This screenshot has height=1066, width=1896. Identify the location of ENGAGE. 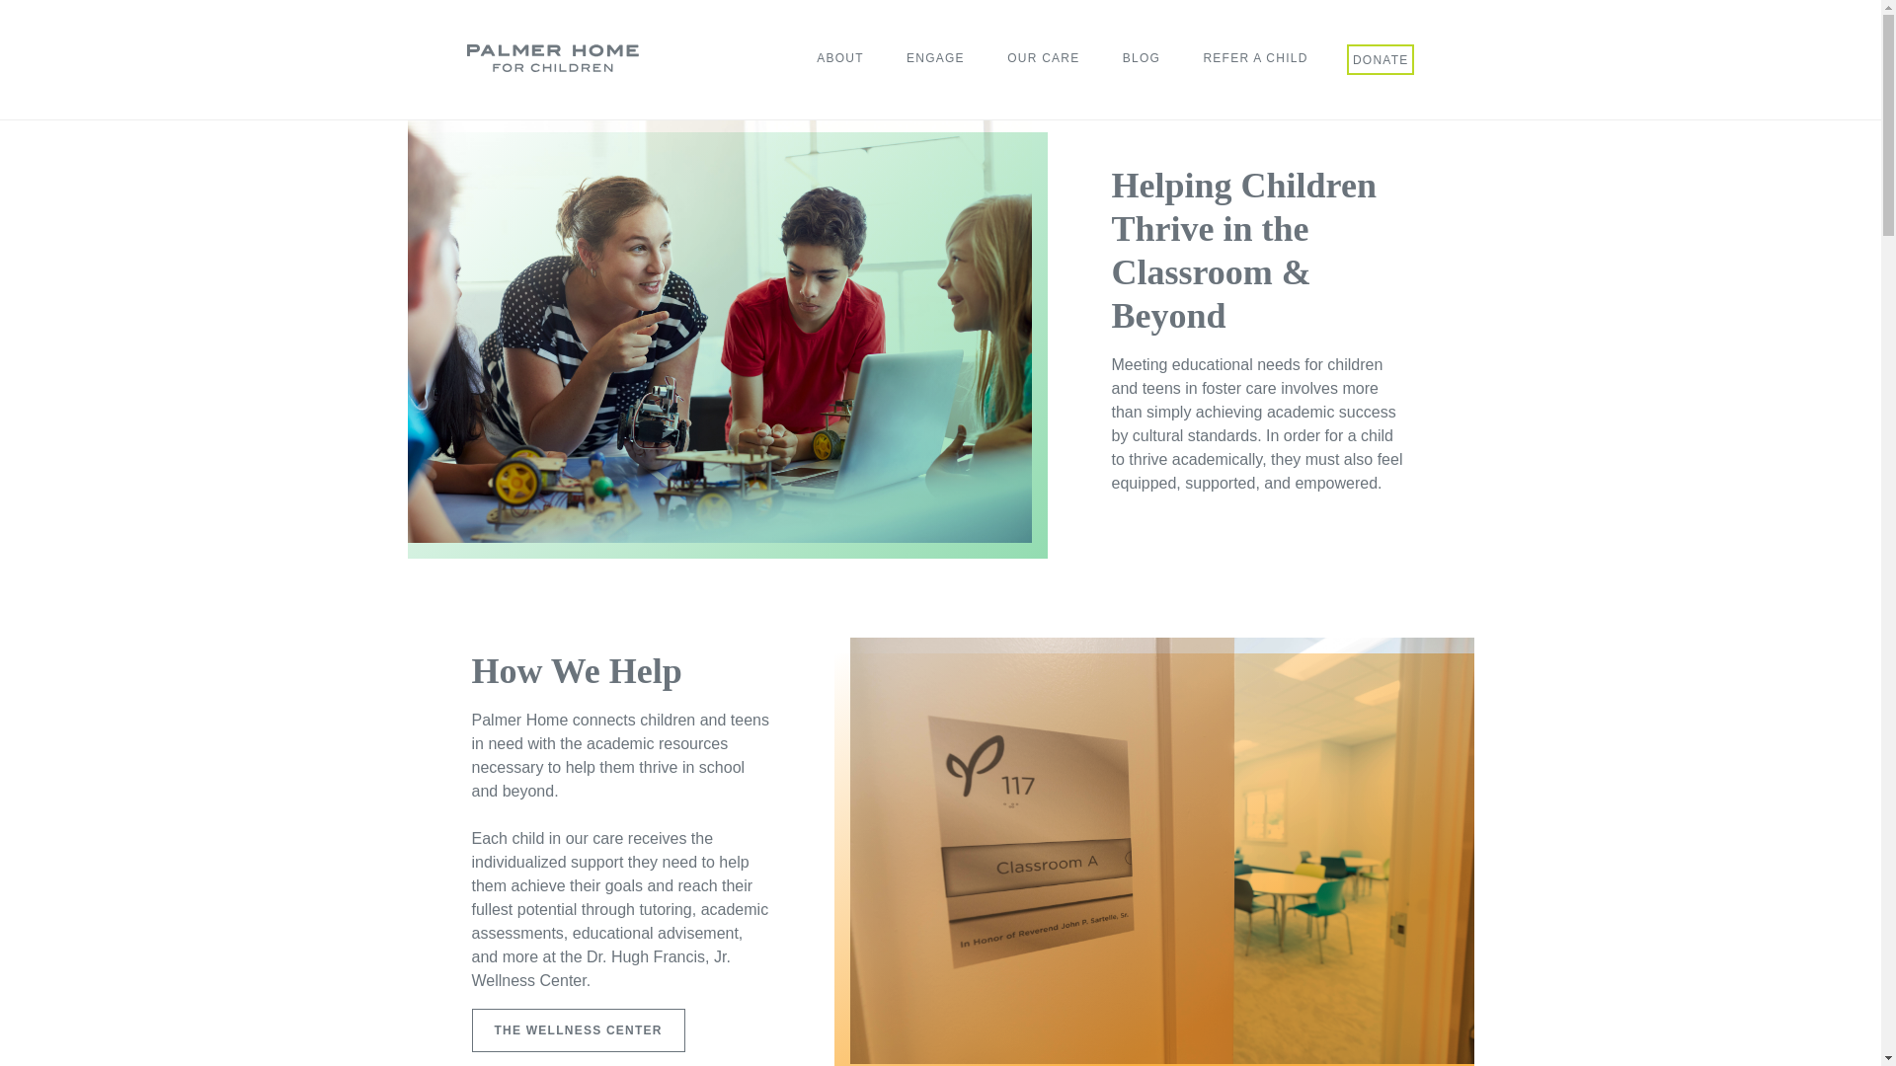
(935, 59).